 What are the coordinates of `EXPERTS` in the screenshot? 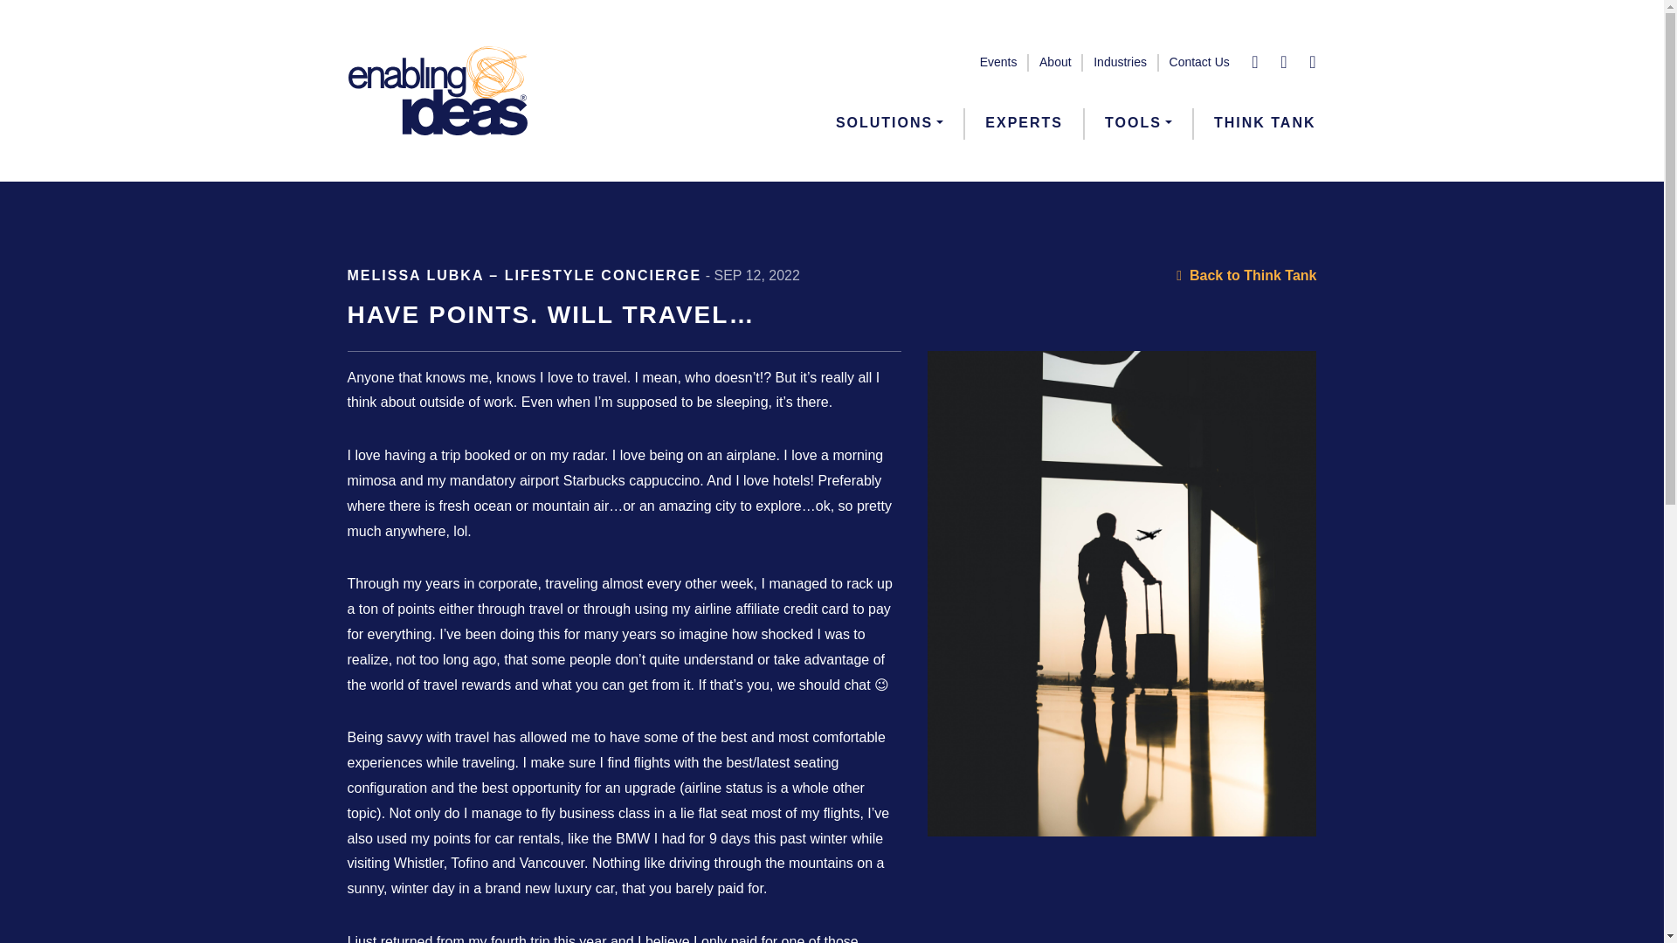 It's located at (1024, 122).